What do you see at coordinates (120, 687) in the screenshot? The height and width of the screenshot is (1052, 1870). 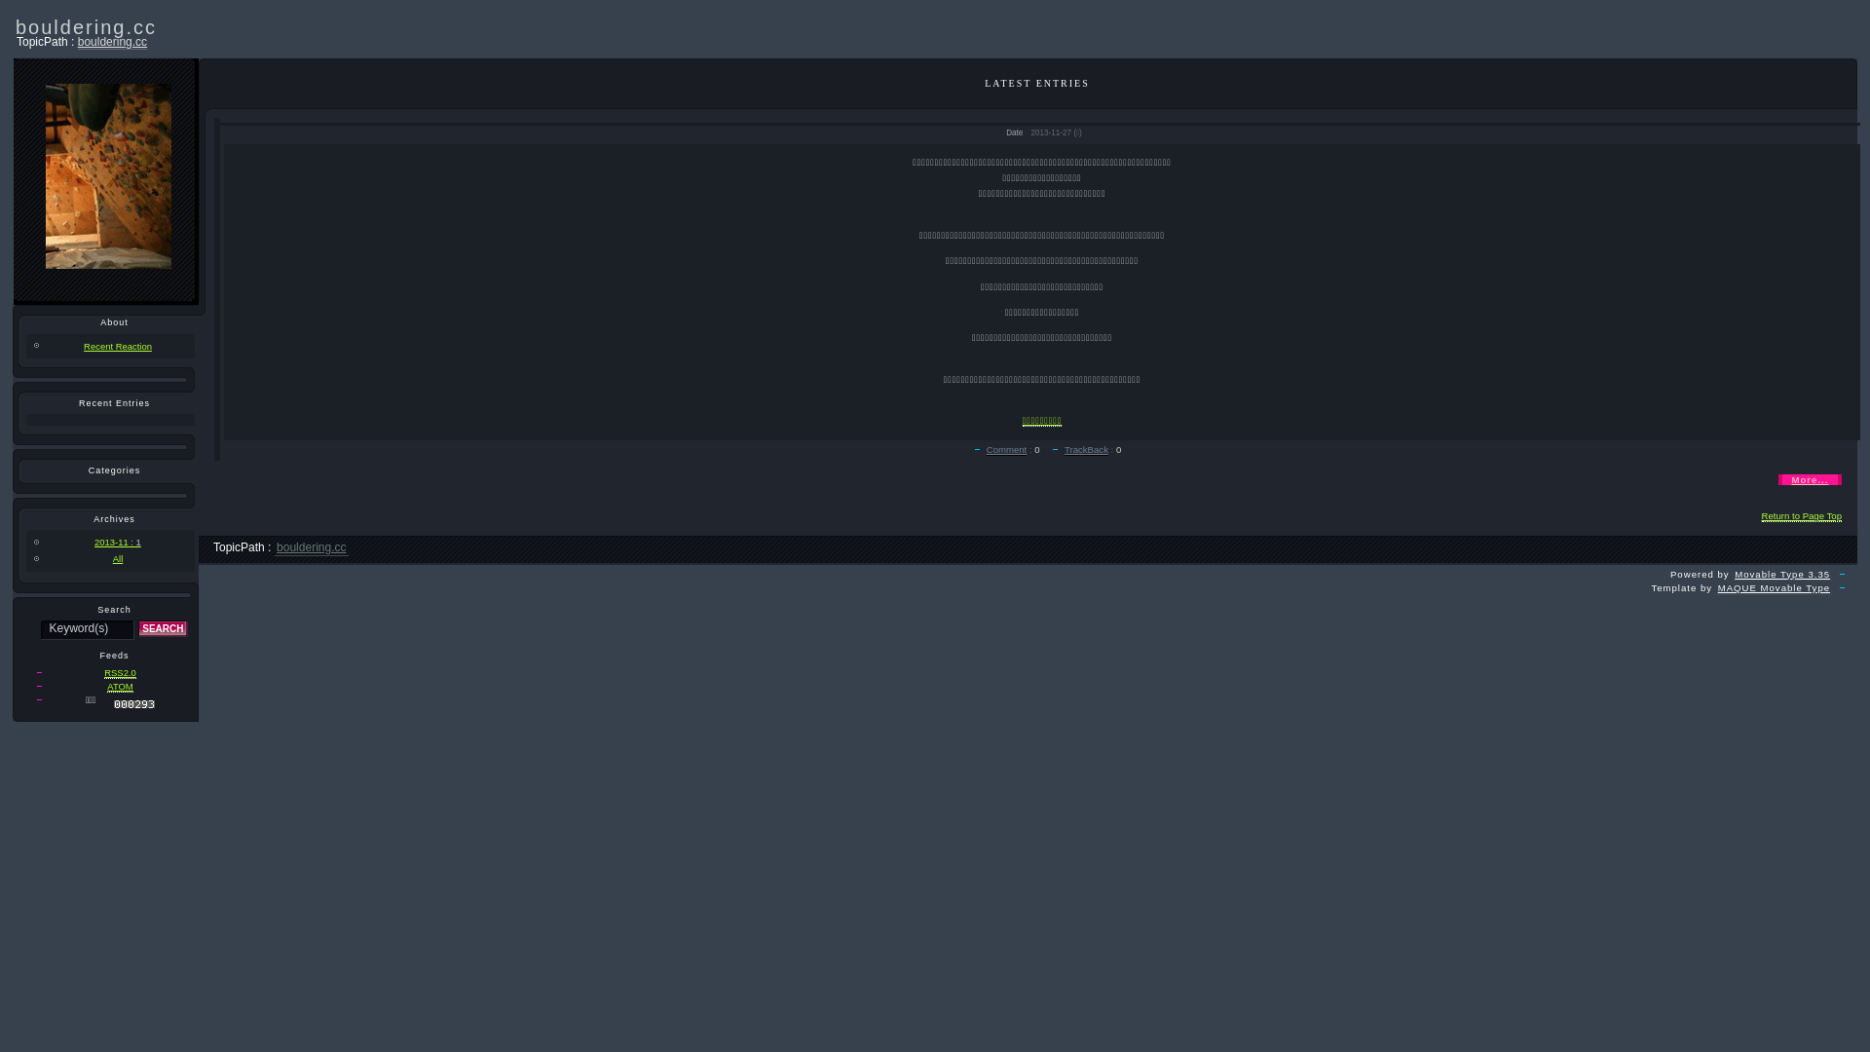 I see `ATOM` at bounding box center [120, 687].